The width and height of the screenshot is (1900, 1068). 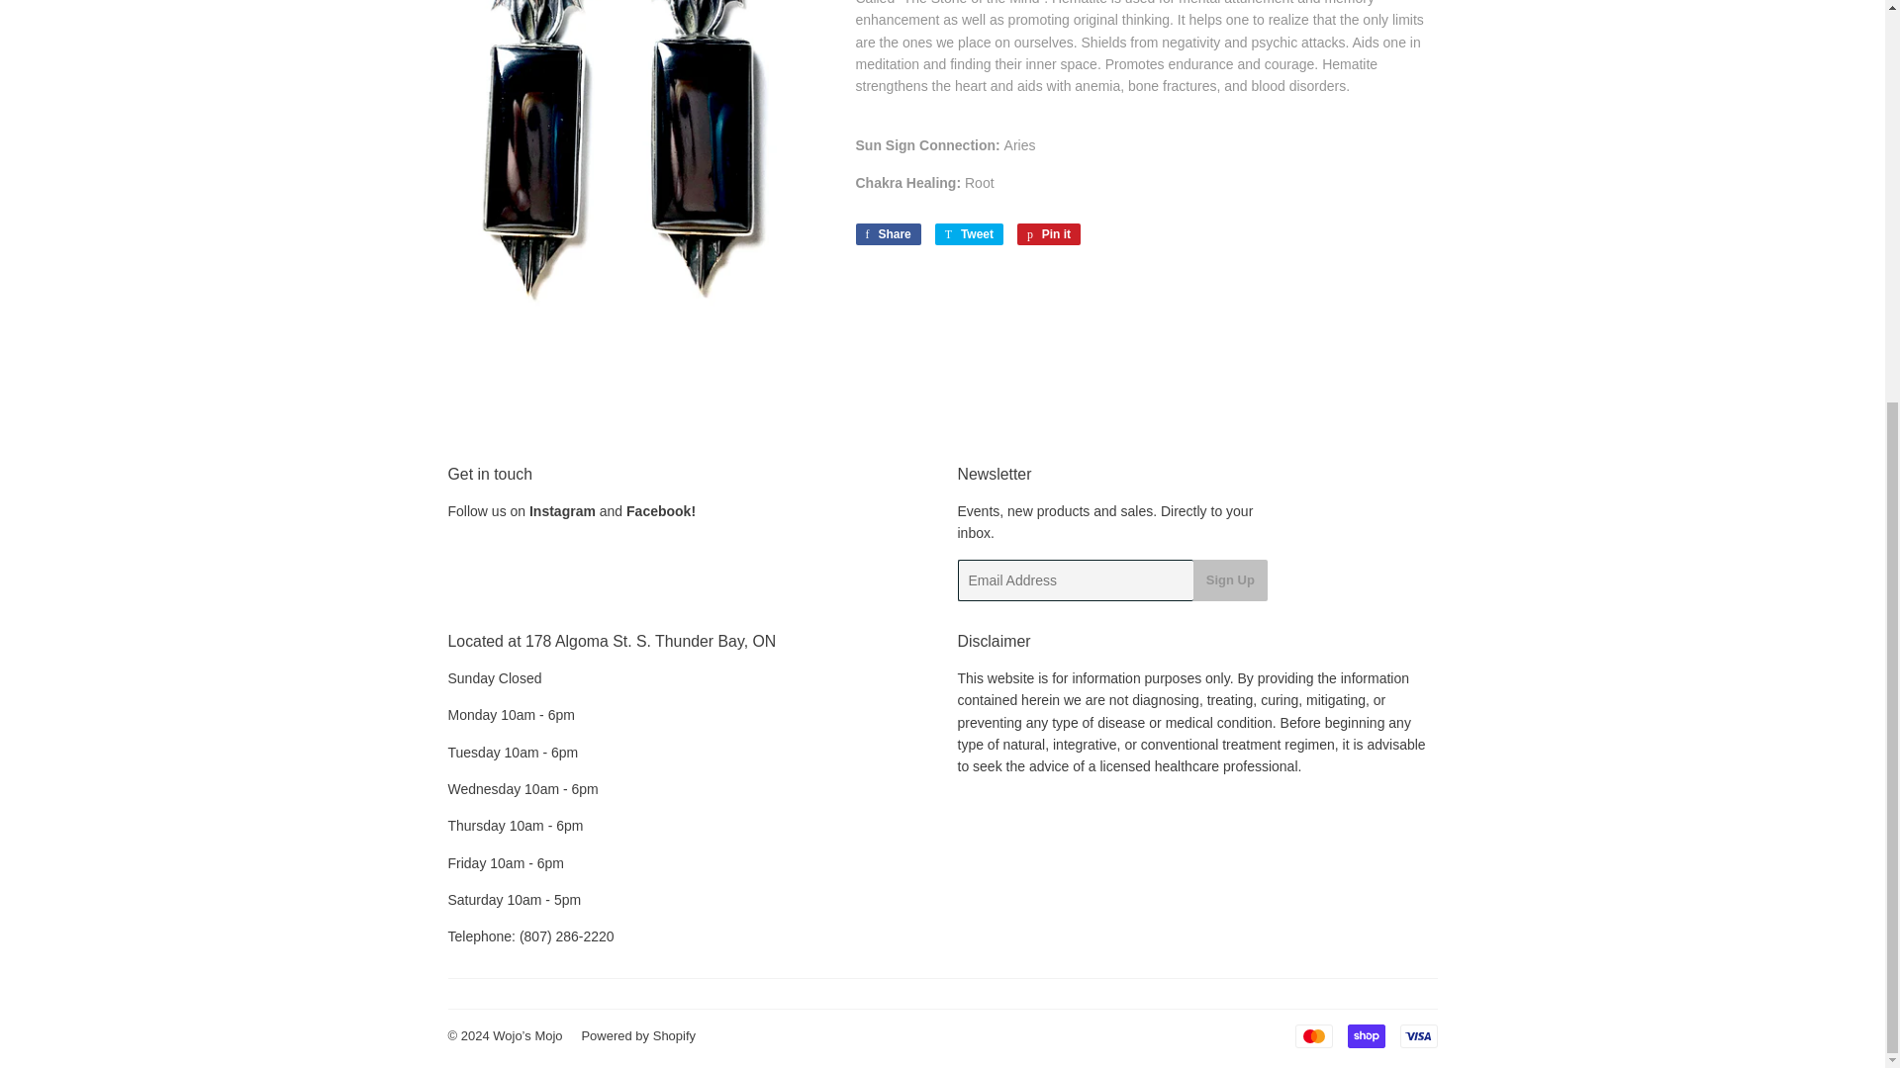 I want to click on Share on Facebook, so click(x=887, y=233).